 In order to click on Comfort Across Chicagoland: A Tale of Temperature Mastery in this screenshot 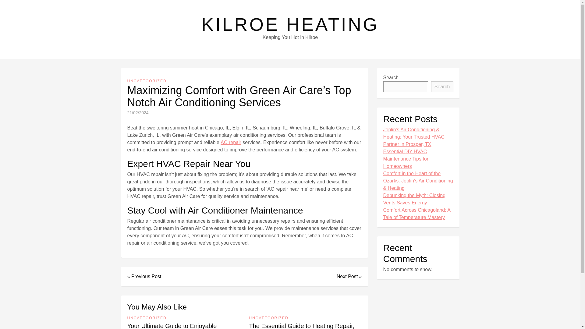, I will do `click(418, 214)`.